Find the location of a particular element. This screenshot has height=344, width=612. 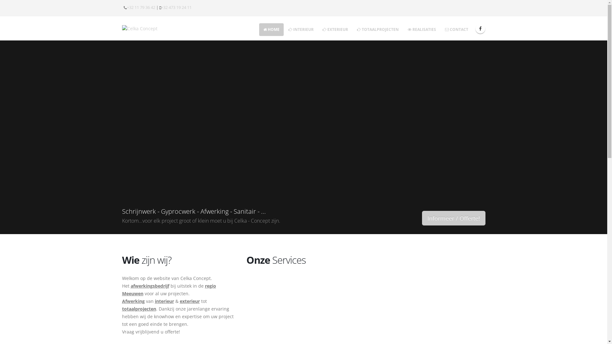

+32 11 79 36 42 is located at coordinates (141, 8).